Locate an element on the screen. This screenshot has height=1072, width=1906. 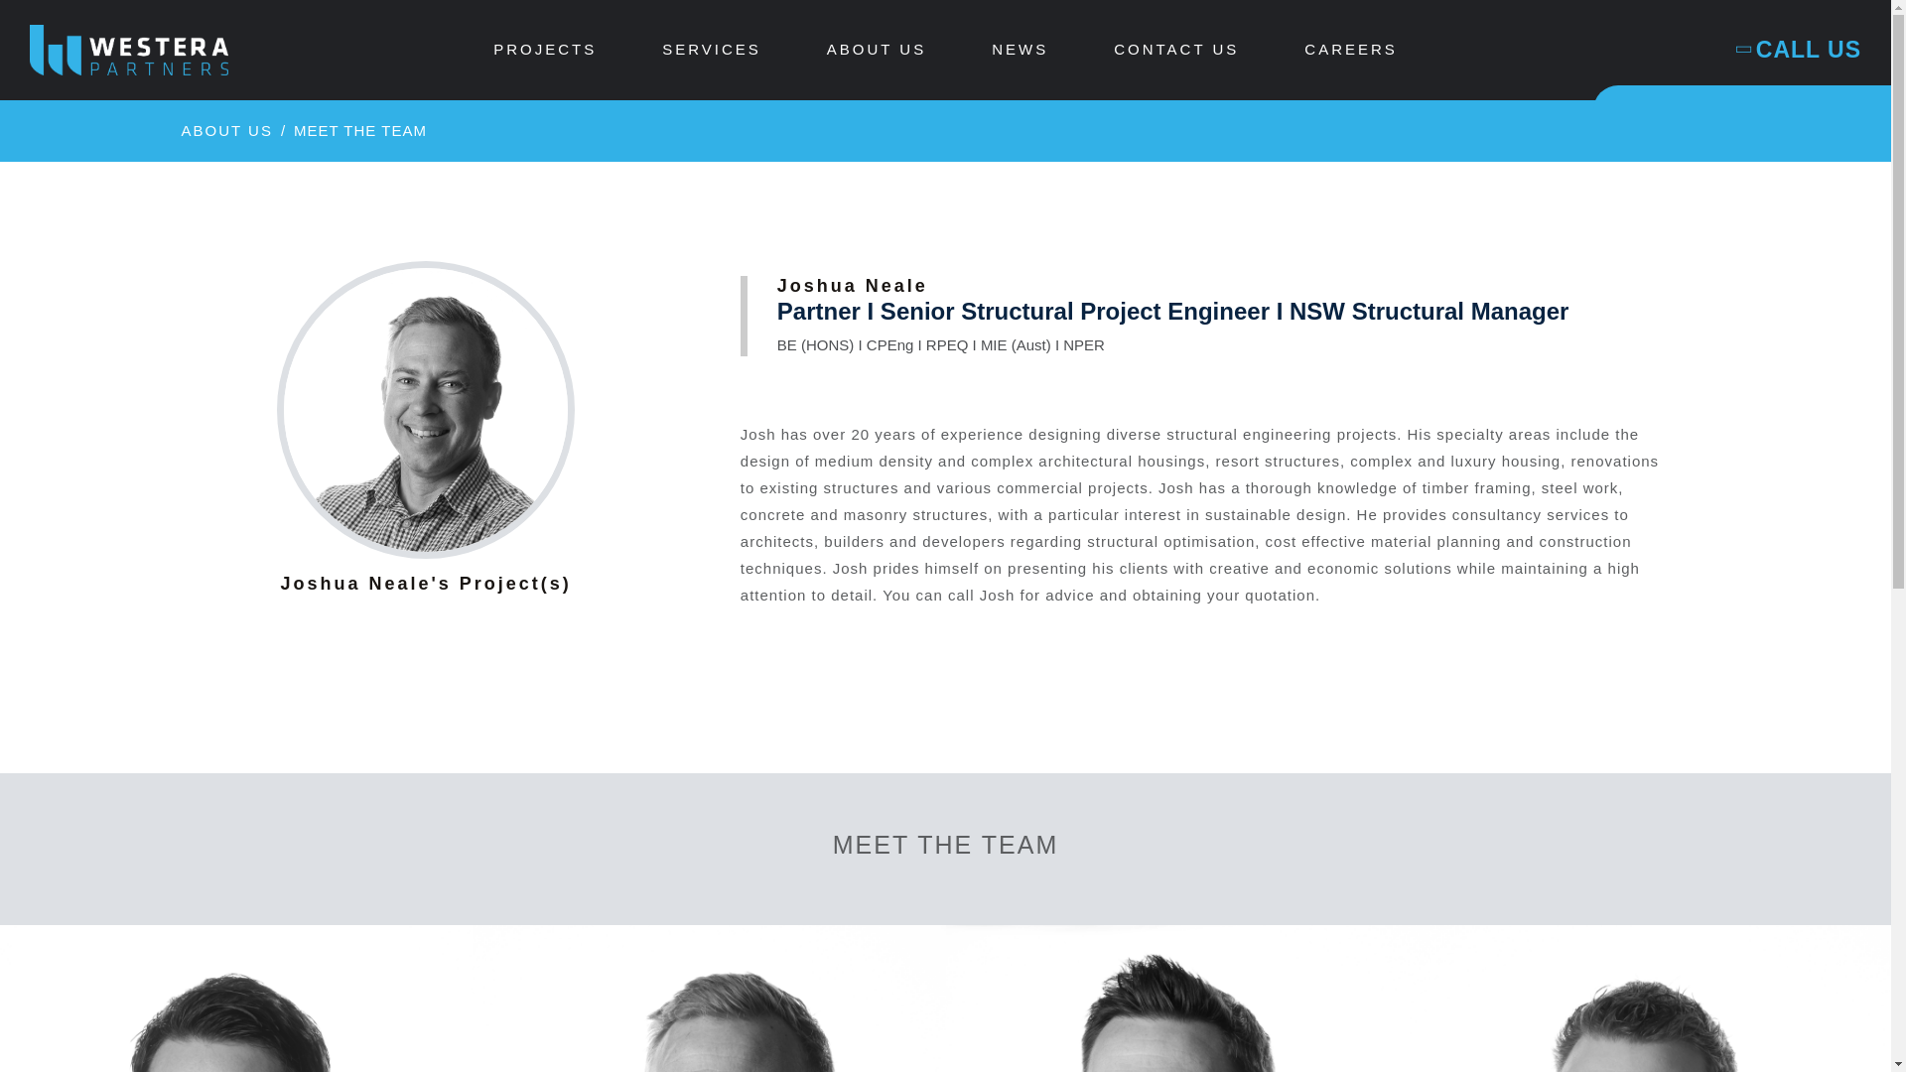
CALL US is located at coordinates (1800, 50).